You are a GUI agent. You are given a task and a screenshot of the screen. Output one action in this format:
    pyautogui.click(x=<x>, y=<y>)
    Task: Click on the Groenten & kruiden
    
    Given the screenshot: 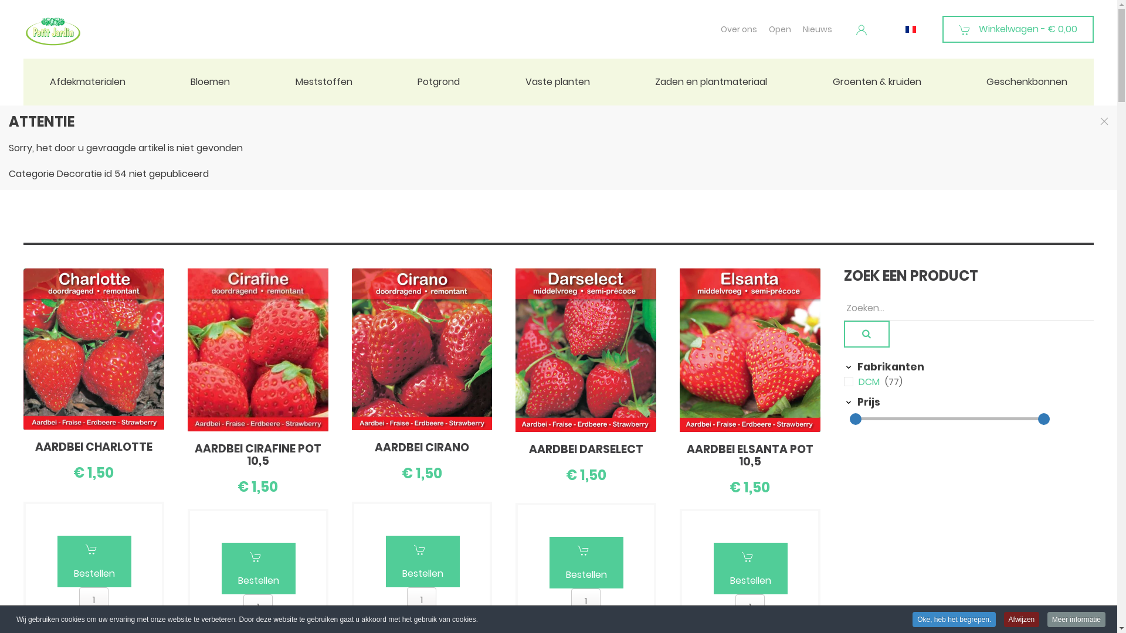 What is the action you would take?
    pyautogui.click(x=877, y=82)
    